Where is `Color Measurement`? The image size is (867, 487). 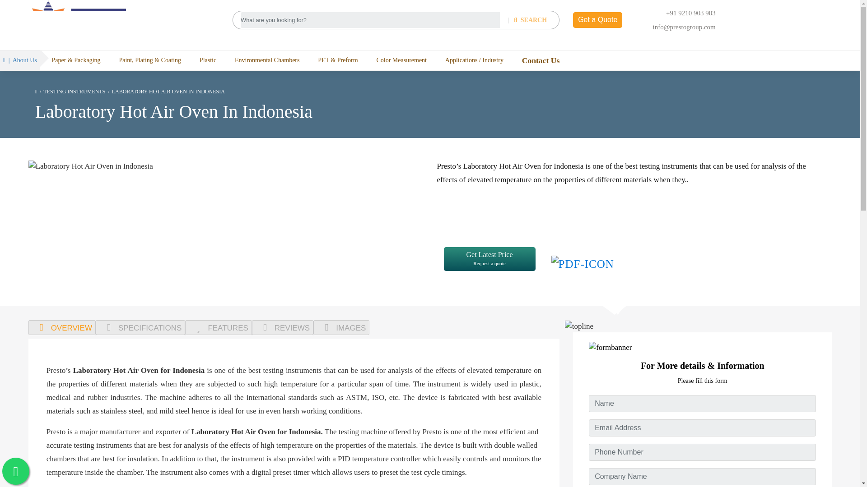 Color Measurement is located at coordinates (401, 60).